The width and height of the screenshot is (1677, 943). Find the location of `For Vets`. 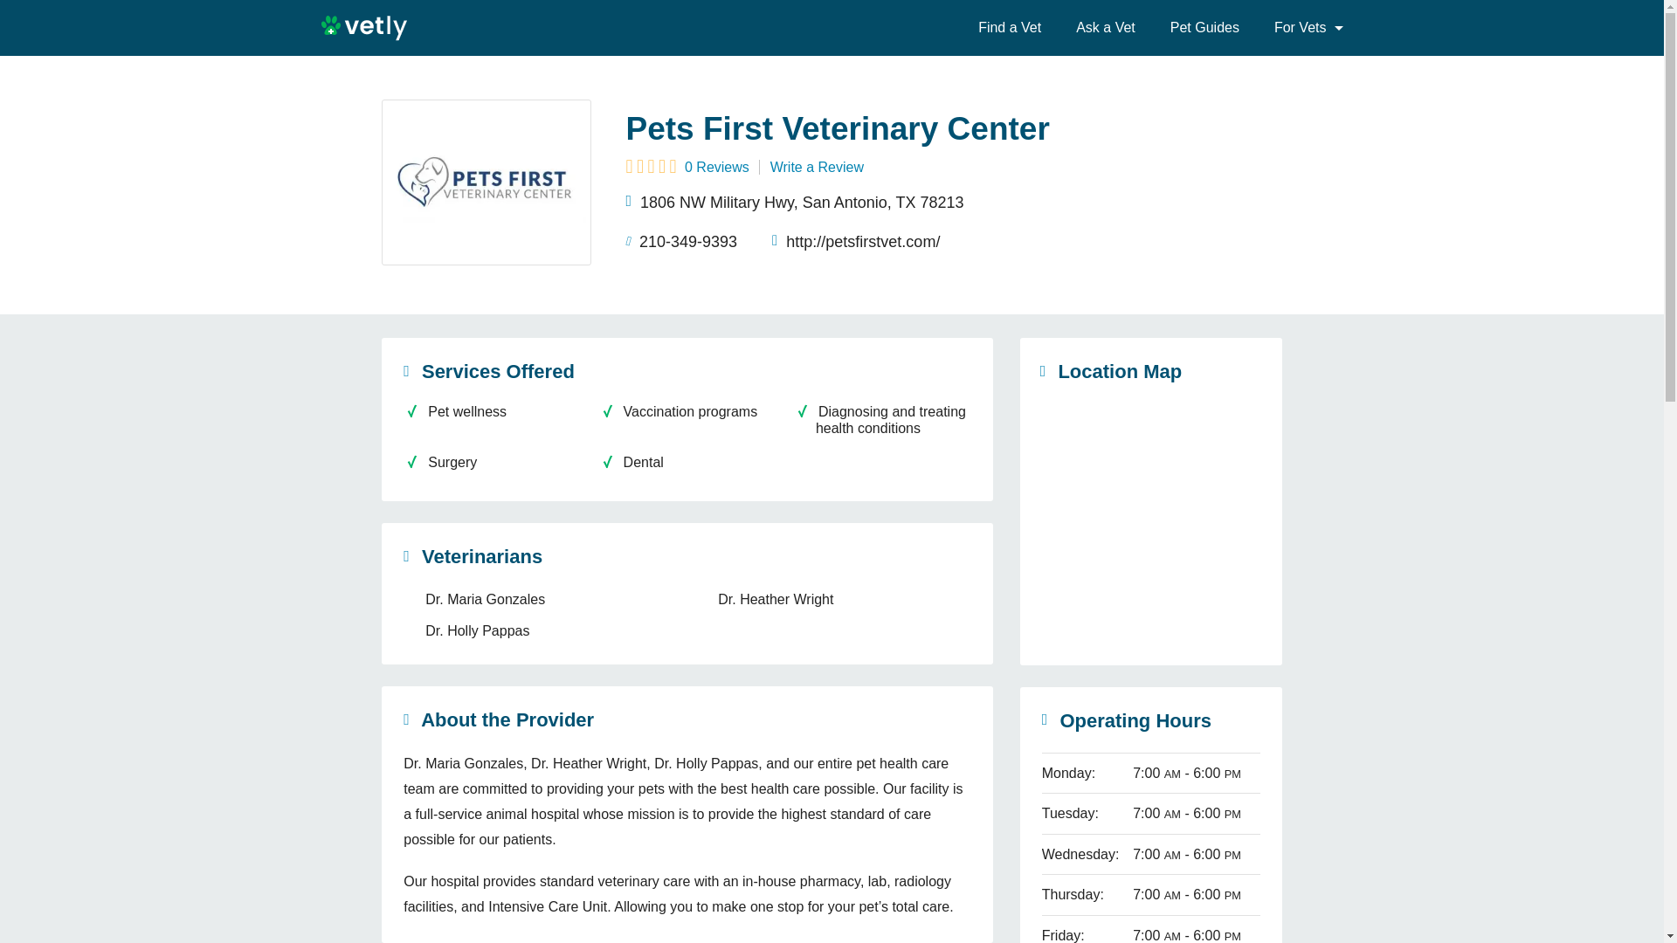

For Vets is located at coordinates (1301, 28).